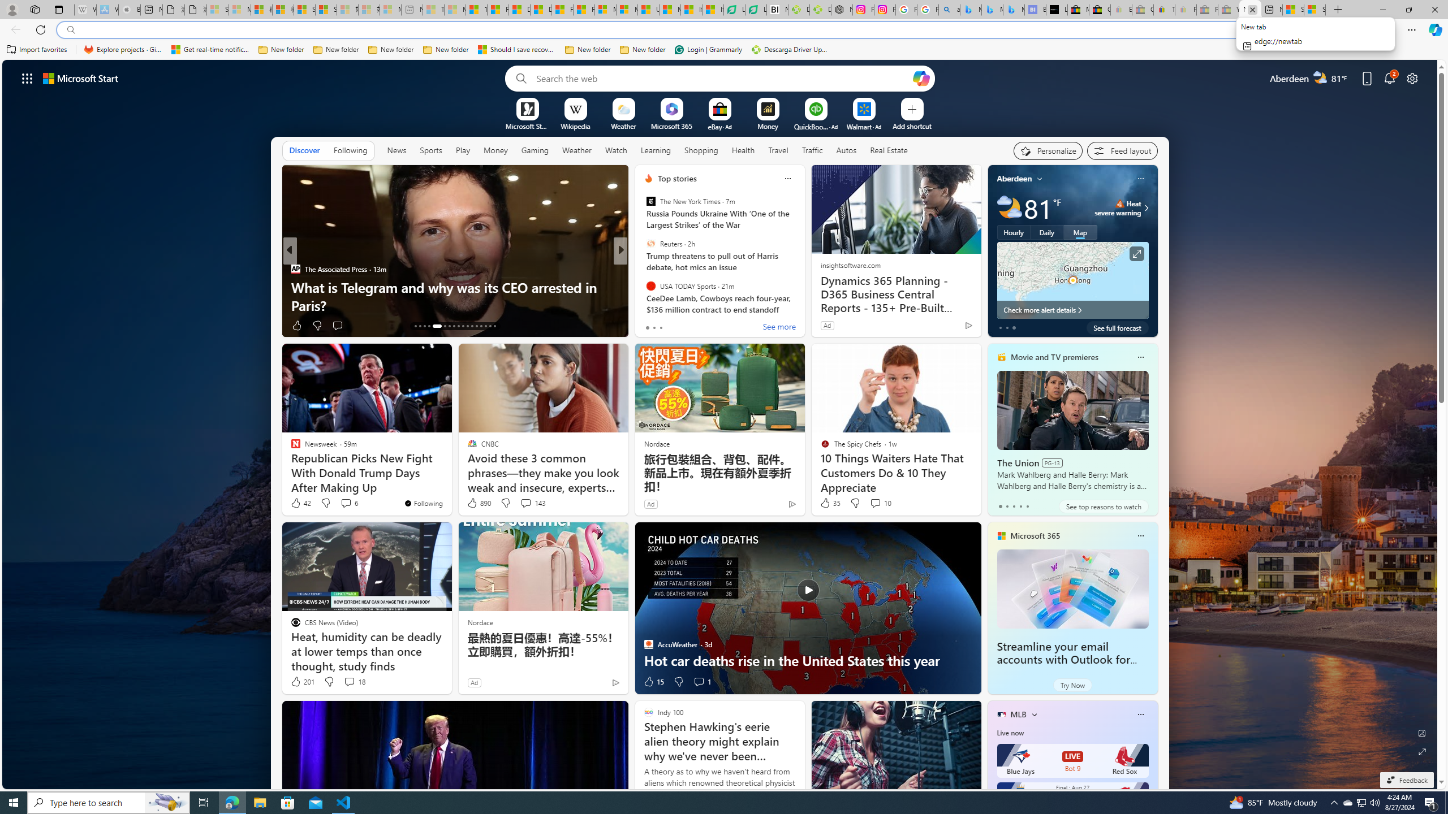  Describe the element at coordinates (1072, 280) in the screenshot. I see `Larger map ` at that location.